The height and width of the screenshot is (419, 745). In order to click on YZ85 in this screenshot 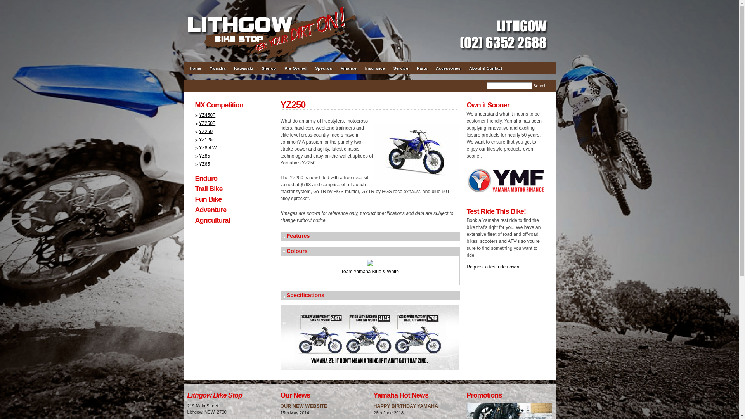, I will do `click(203, 156)`.